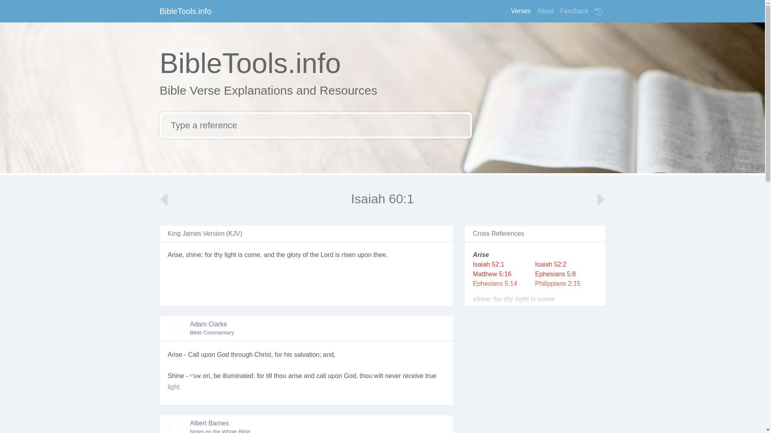 This screenshot has width=771, height=433. What do you see at coordinates (280, 255) in the screenshot?
I see `the` at bounding box center [280, 255].